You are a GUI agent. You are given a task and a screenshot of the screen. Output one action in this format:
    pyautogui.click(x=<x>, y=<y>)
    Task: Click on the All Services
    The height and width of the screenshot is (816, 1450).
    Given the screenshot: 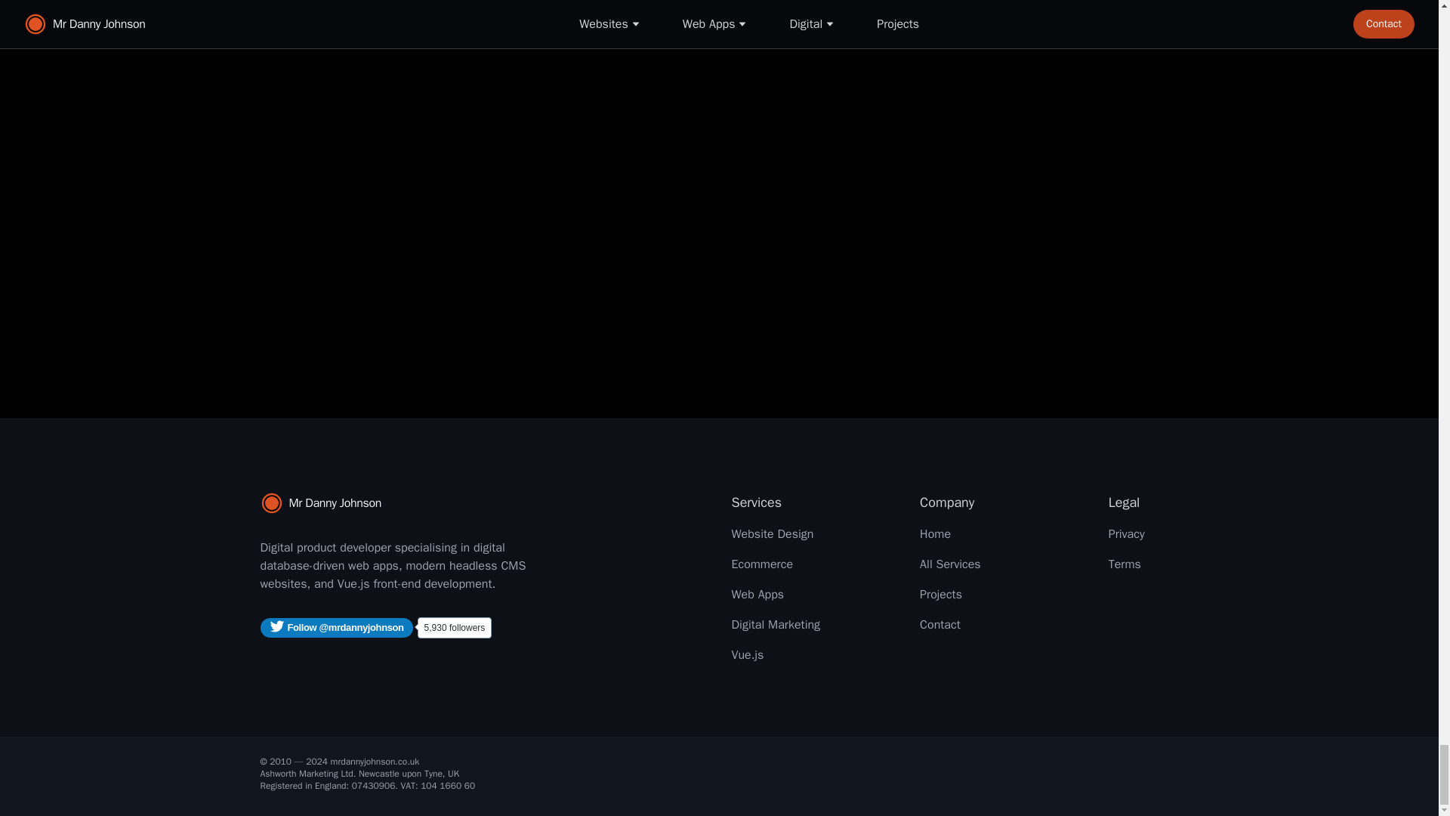 What is the action you would take?
    pyautogui.click(x=950, y=564)
    